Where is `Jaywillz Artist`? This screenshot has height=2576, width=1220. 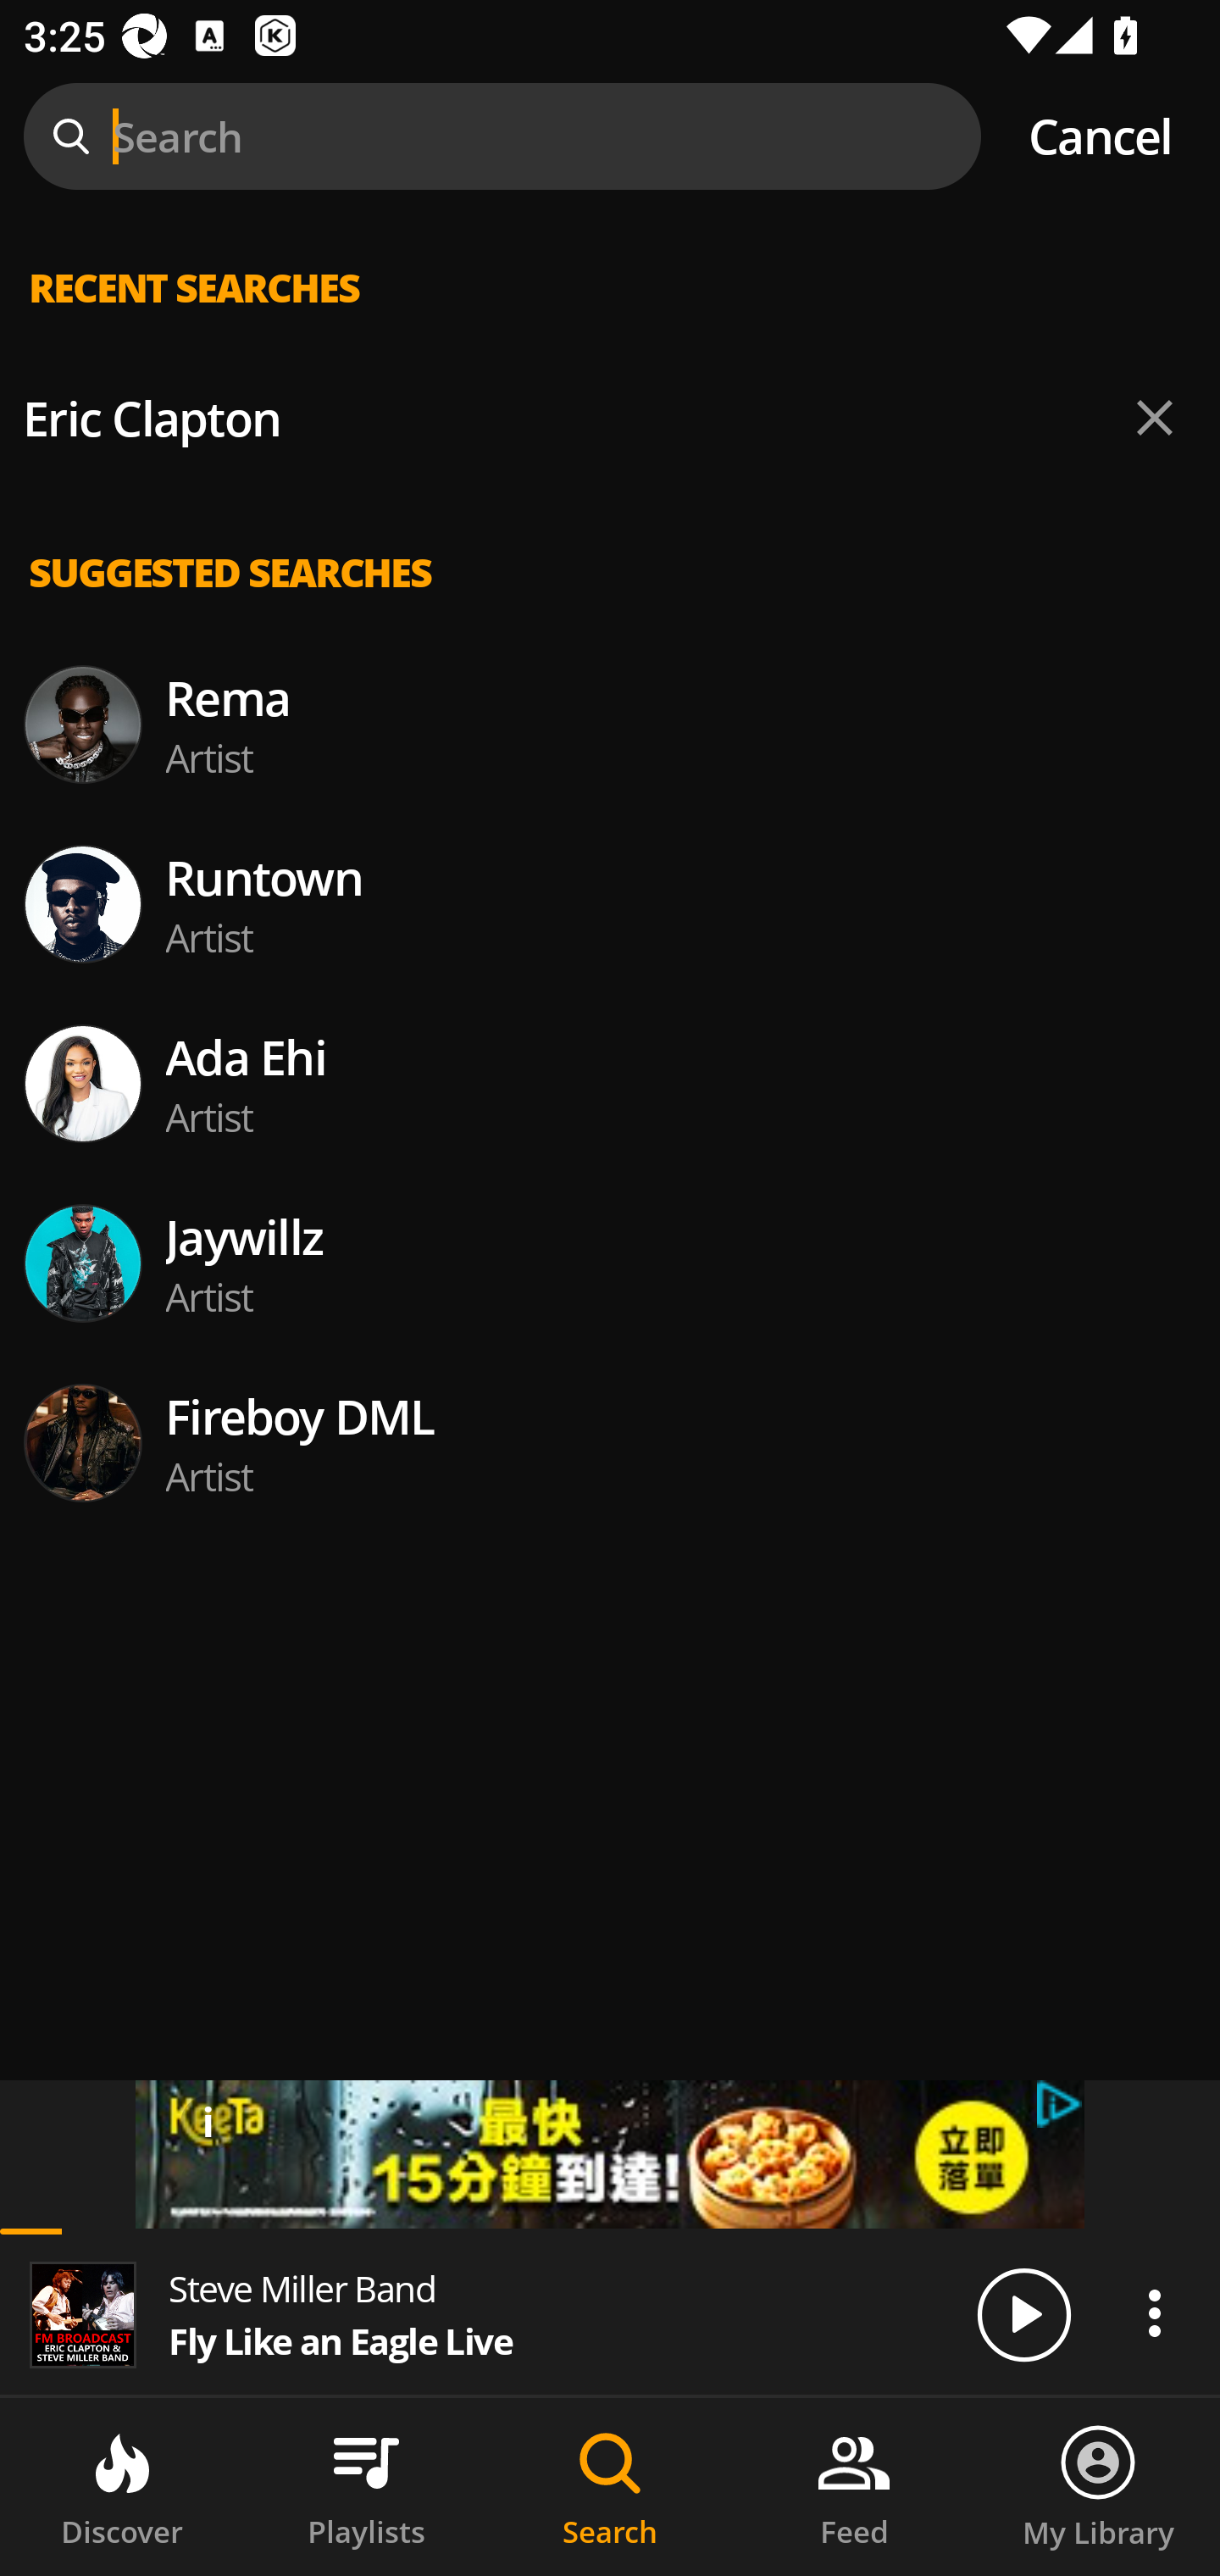
Jaywillz Artist is located at coordinates (610, 1263).